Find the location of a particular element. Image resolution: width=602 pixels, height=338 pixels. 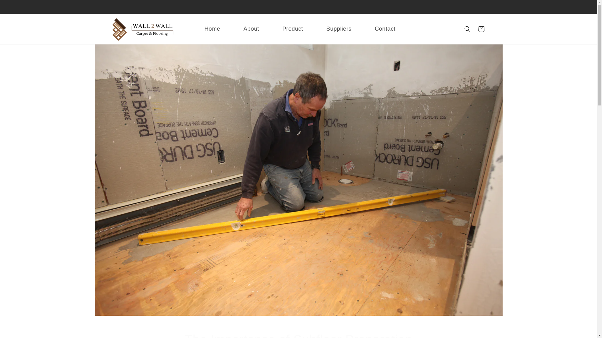

Home is located at coordinates (204, 29).